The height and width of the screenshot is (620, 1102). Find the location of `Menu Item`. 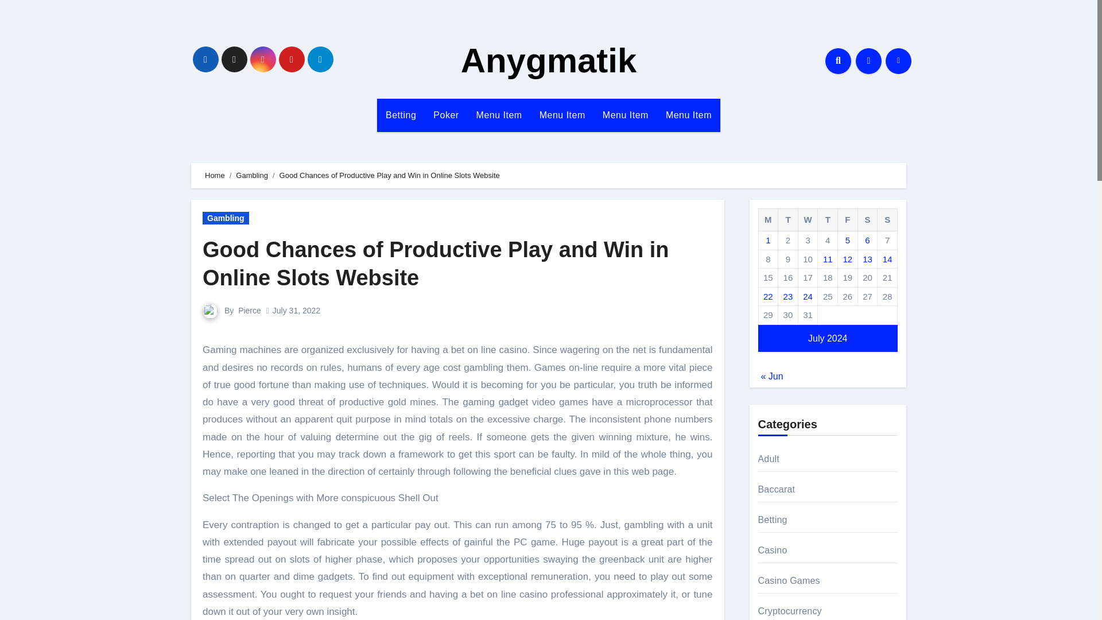

Menu Item is located at coordinates (562, 115).